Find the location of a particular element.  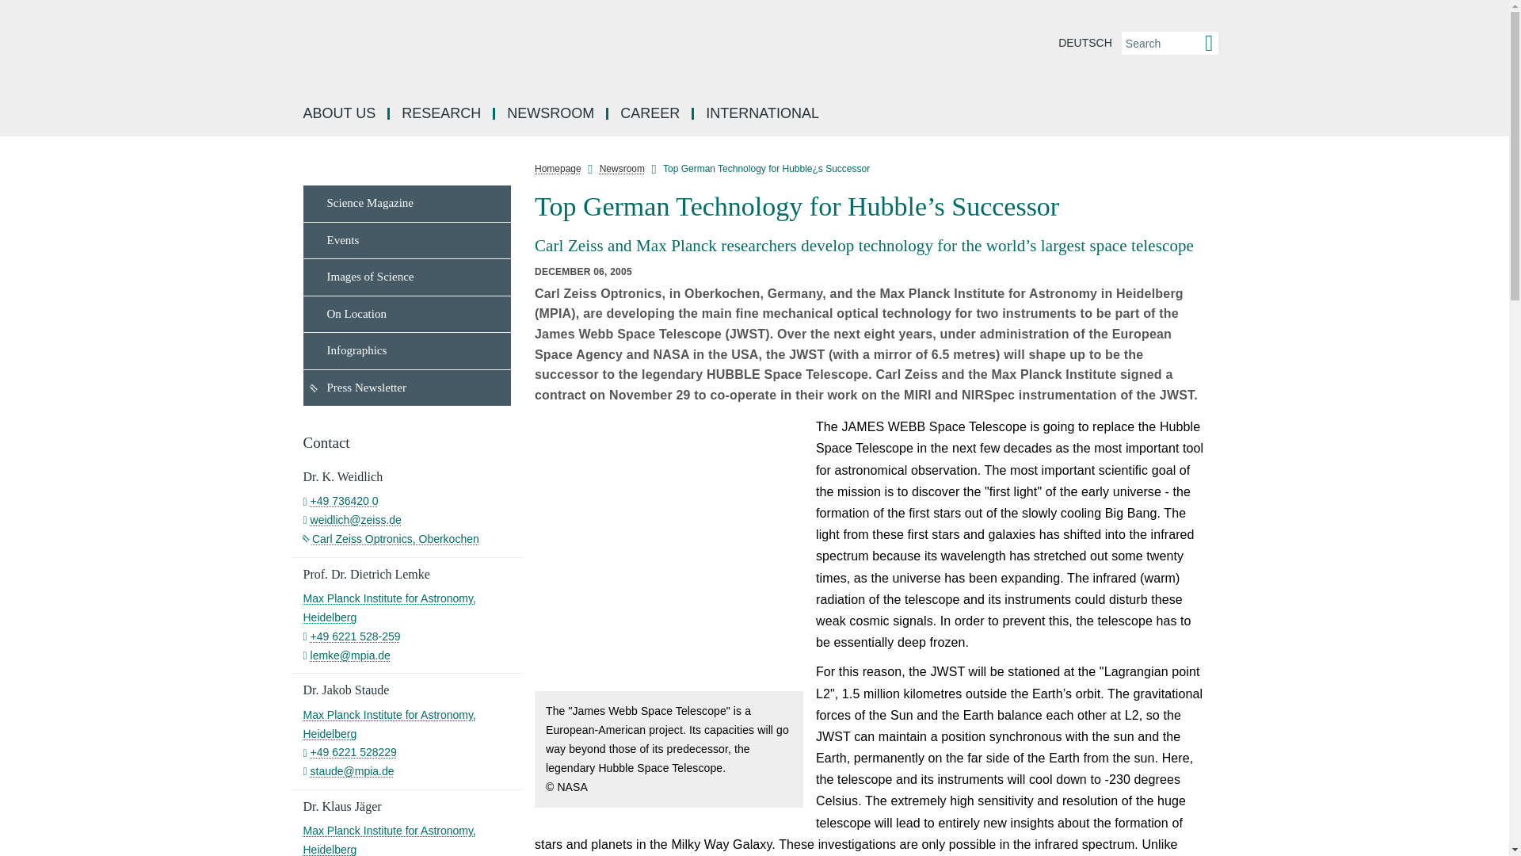

Print is located at coordinates (1229, 407).